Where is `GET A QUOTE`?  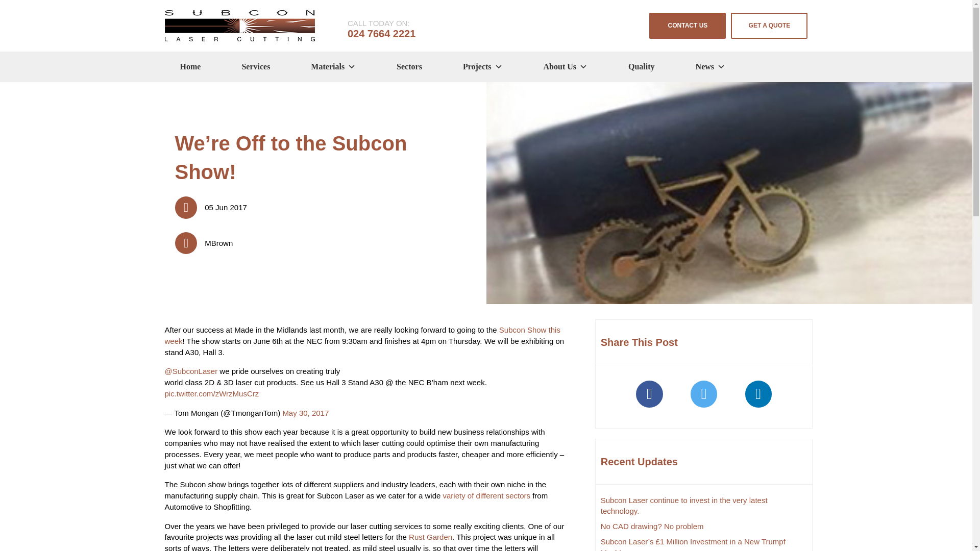
GET A QUOTE is located at coordinates (769, 26).